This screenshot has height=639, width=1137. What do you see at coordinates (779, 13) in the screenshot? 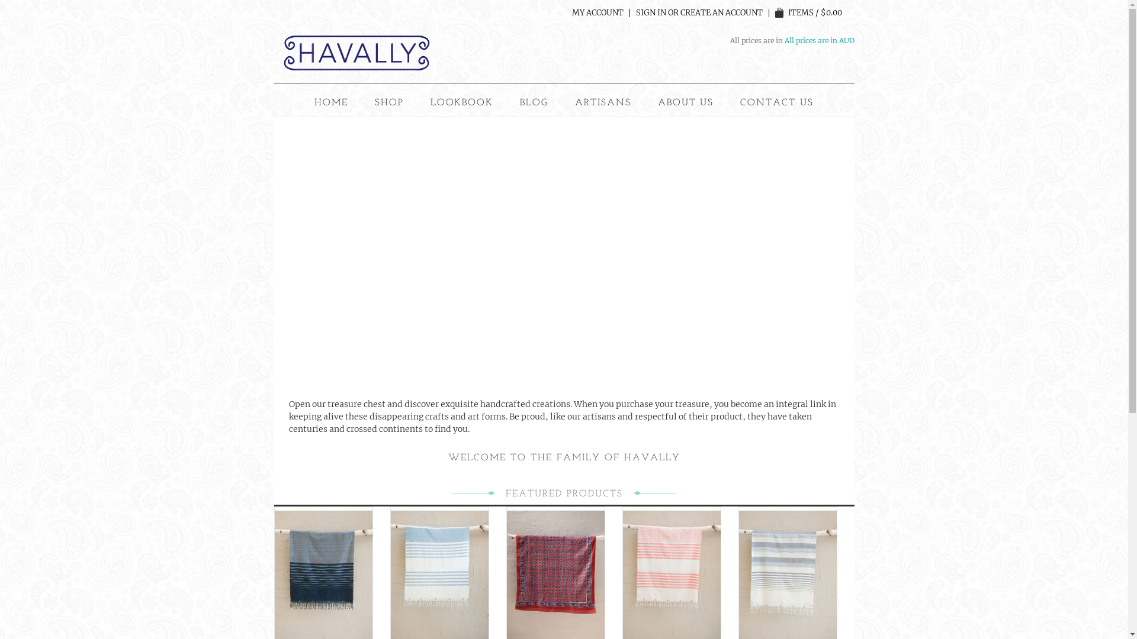
I see `View Cart` at bounding box center [779, 13].